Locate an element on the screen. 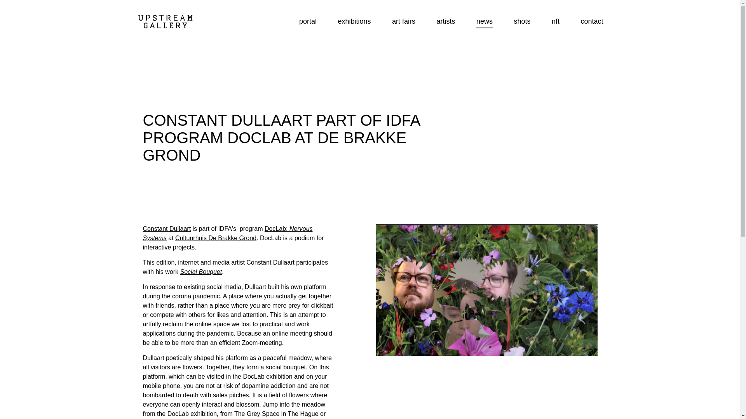  Constant Dullaart is located at coordinates (167, 229).